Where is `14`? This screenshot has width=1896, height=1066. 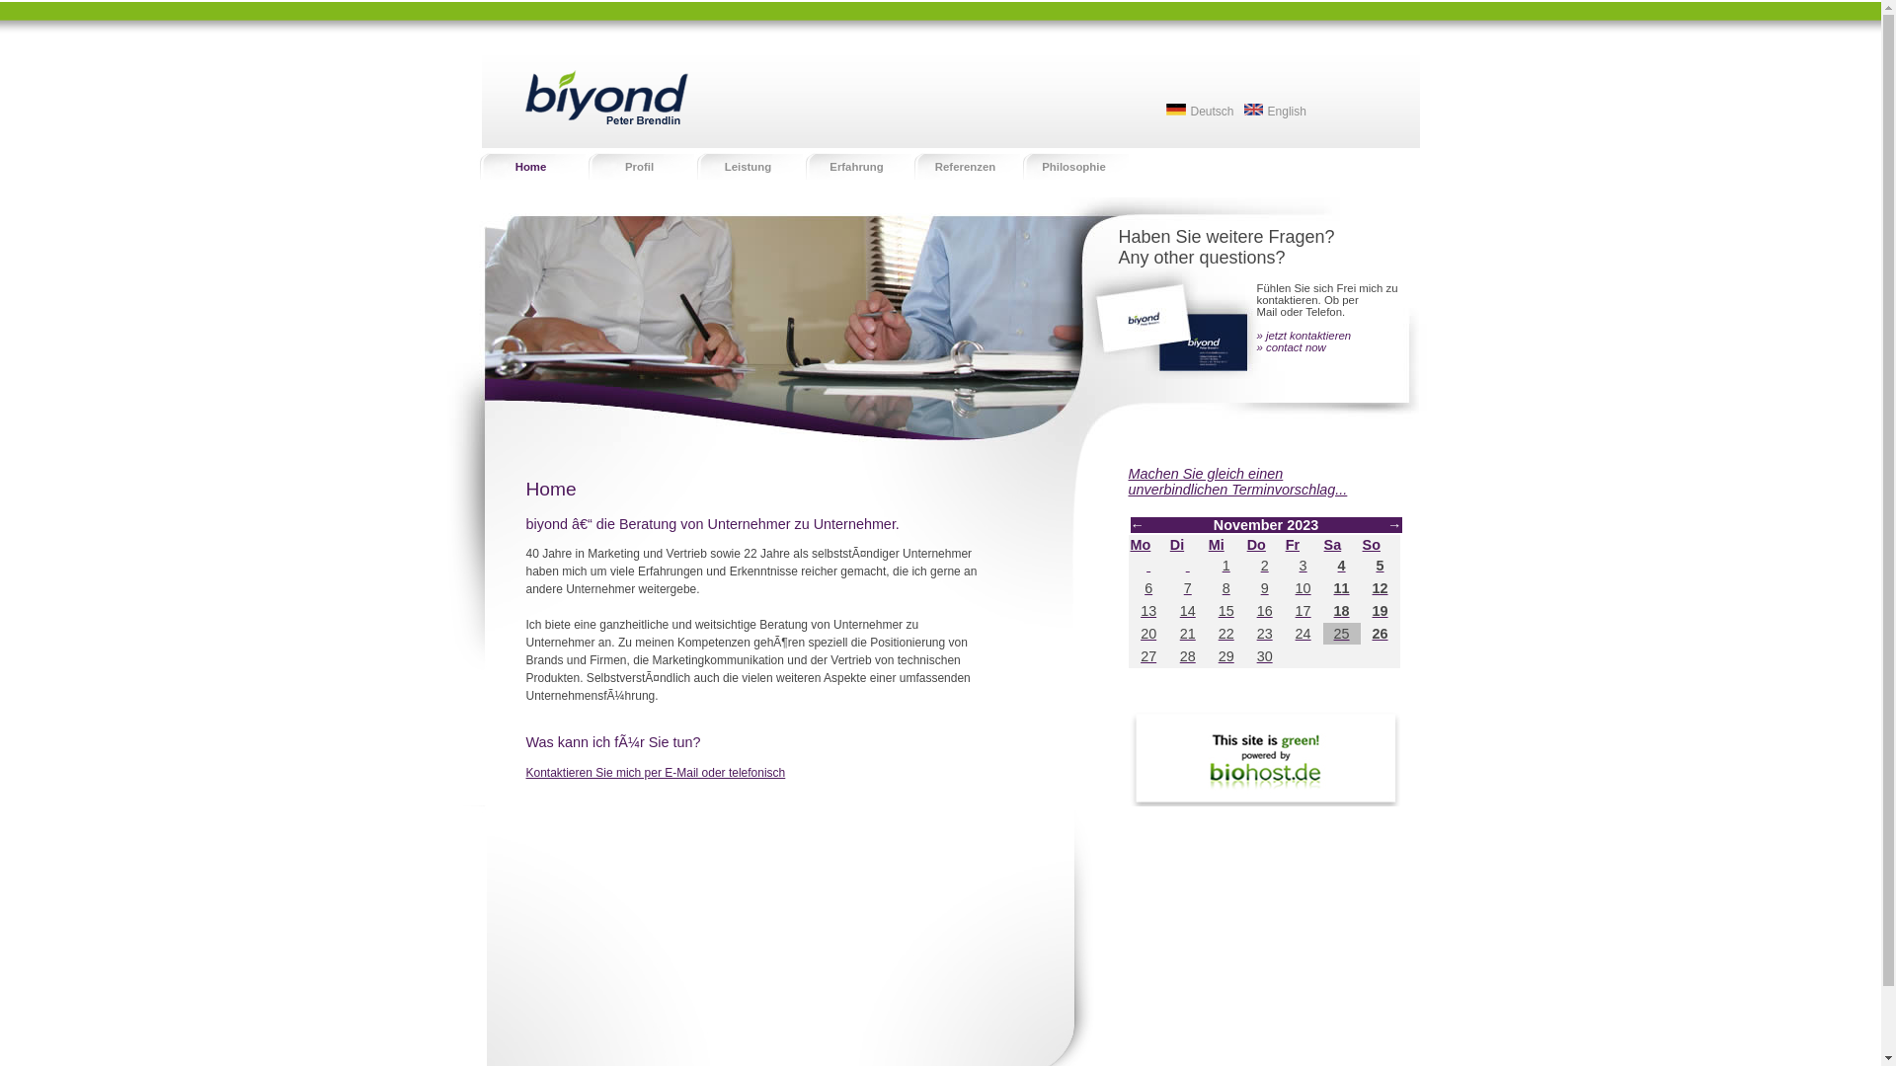
14 is located at coordinates (1188, 611).